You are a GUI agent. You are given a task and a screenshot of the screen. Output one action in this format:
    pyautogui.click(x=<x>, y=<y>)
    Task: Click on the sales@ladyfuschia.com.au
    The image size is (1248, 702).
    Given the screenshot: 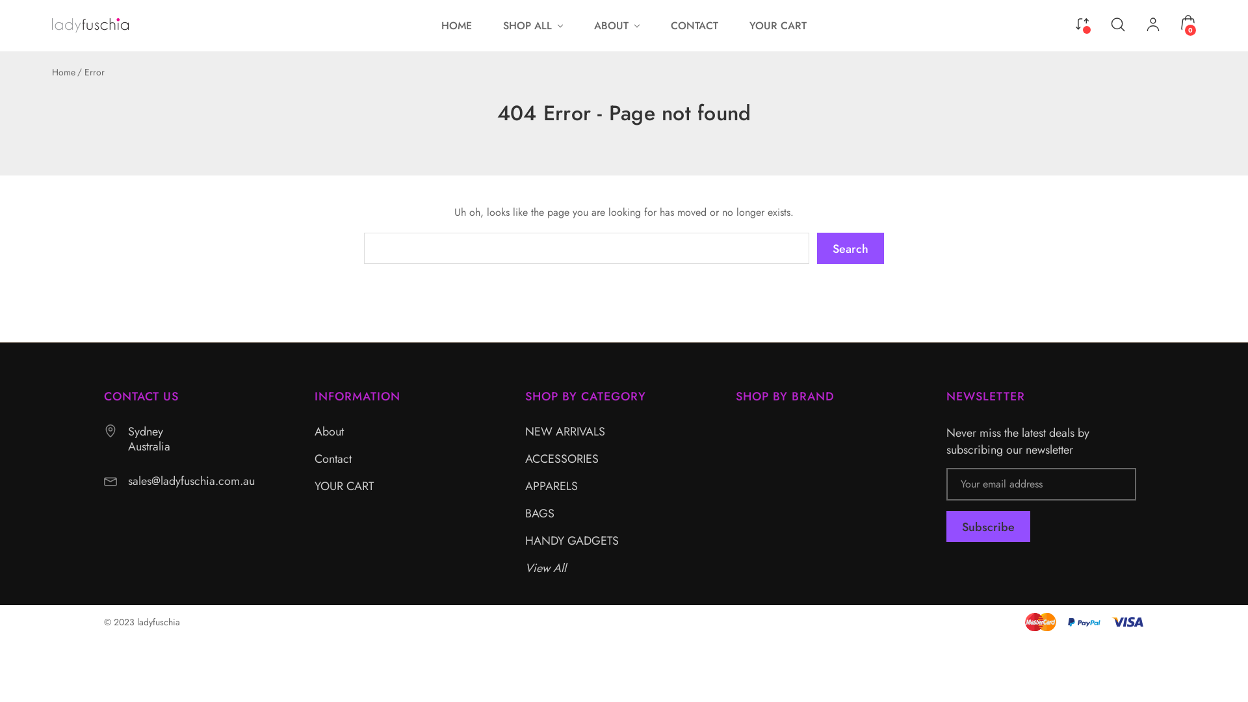 What is the action you would take?
    pyautogui.click(x=191, y=481)
    